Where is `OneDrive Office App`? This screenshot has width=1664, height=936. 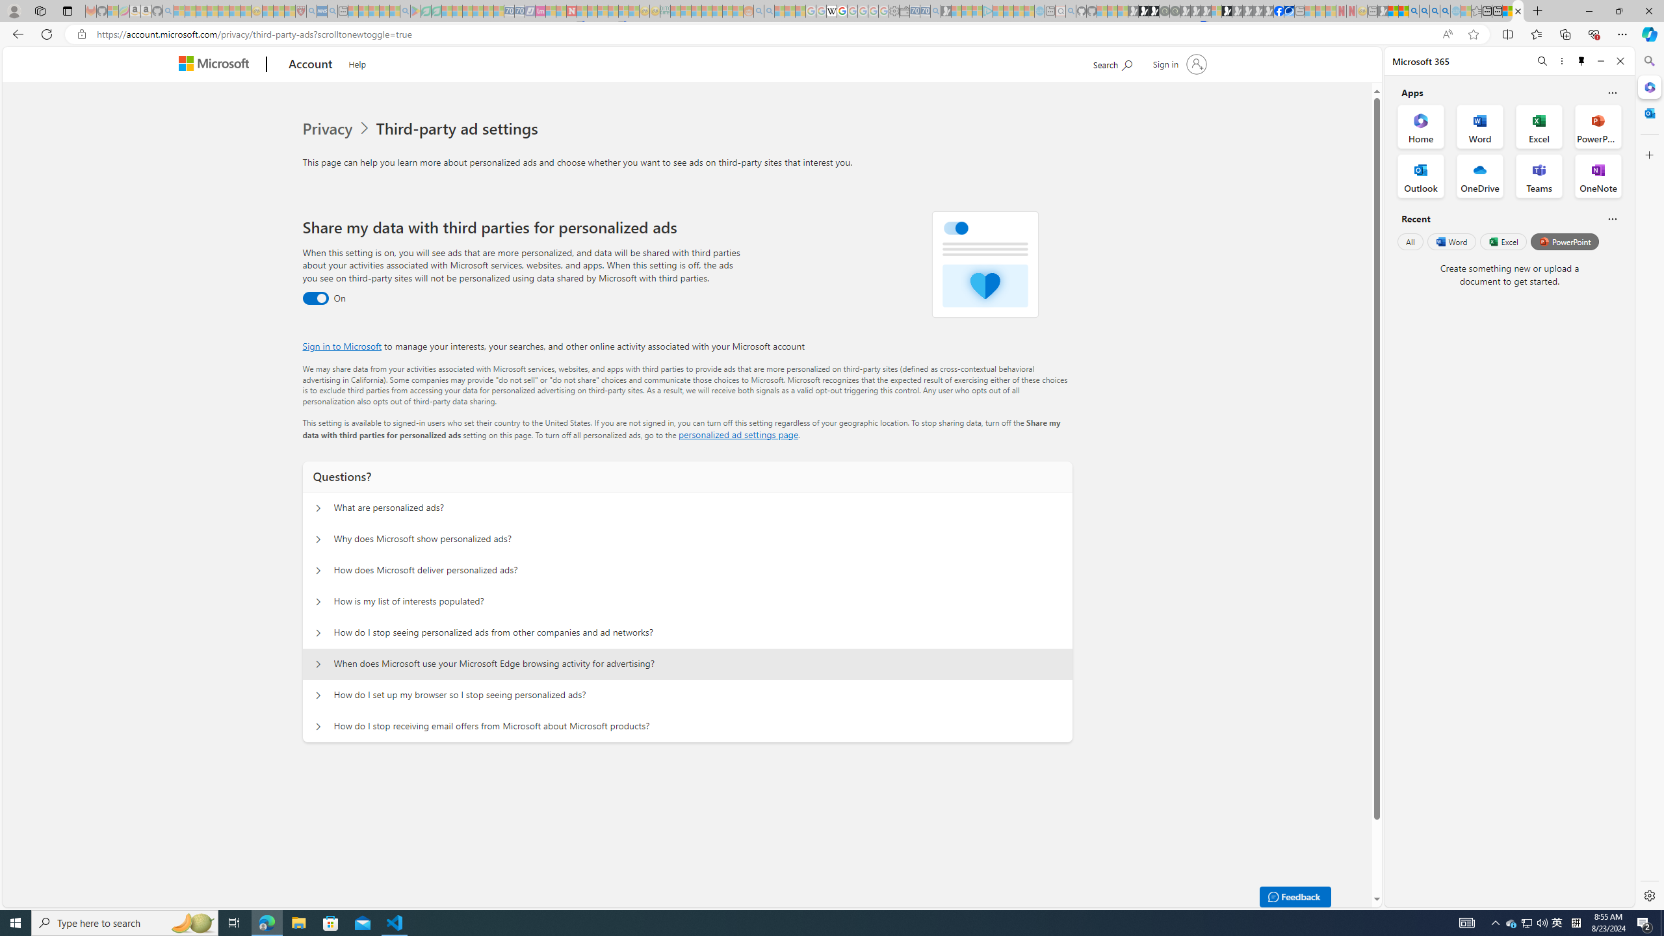
OneDrive Office App is located at coordinates (1480, 176).